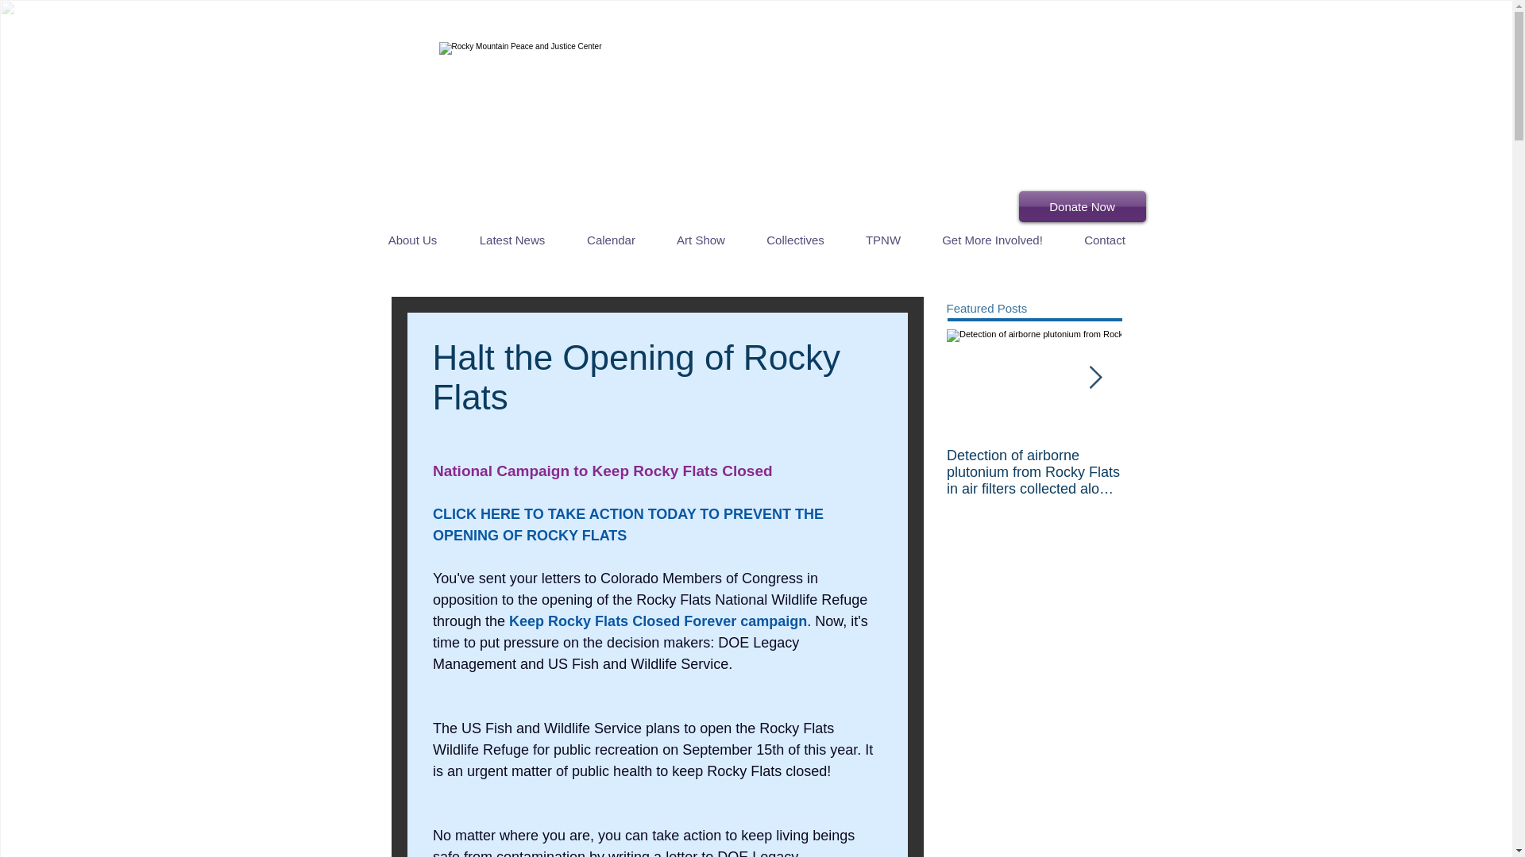  Describe the element at coordinates (734, 117) in the screenshot. I see `RMPJC` at that location.